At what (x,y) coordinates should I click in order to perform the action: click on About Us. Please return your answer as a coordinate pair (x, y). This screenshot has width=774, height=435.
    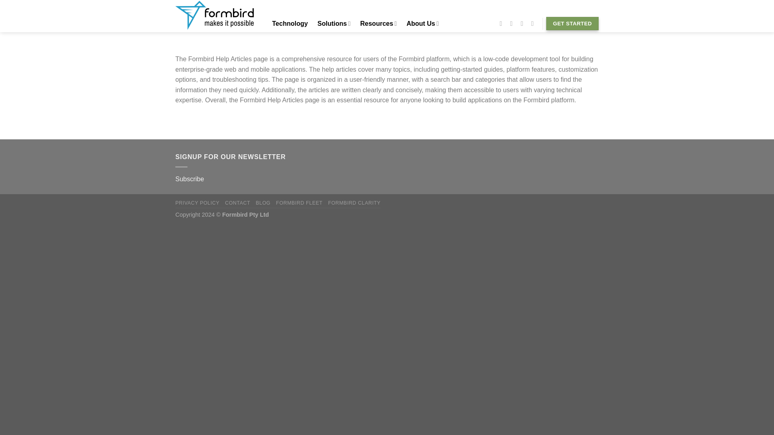
    Looking at the image, I should click on (422, 23).